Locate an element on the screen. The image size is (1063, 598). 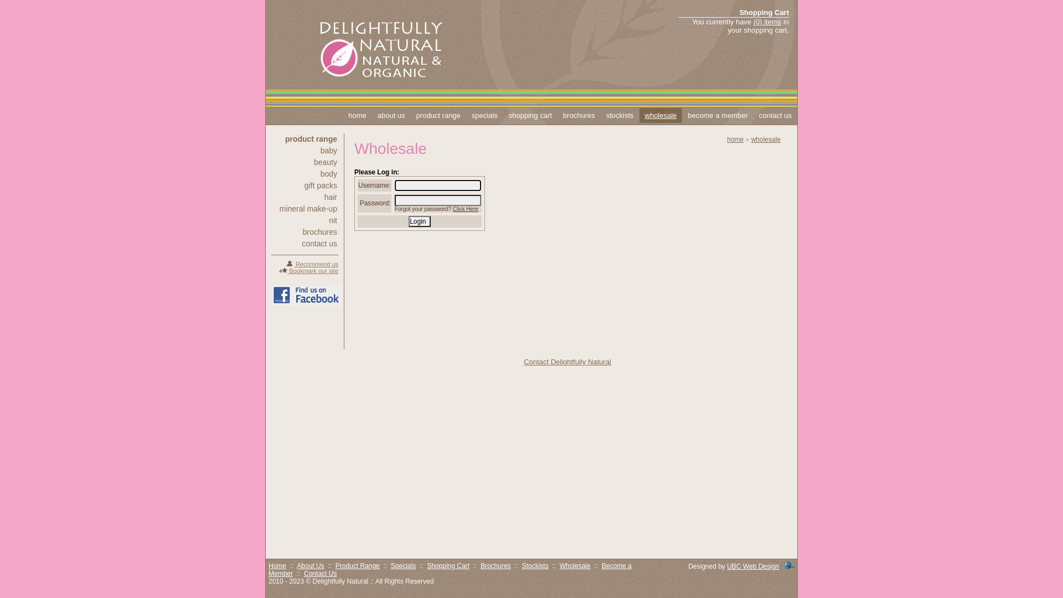
about us is located at coordinates (391, 115).